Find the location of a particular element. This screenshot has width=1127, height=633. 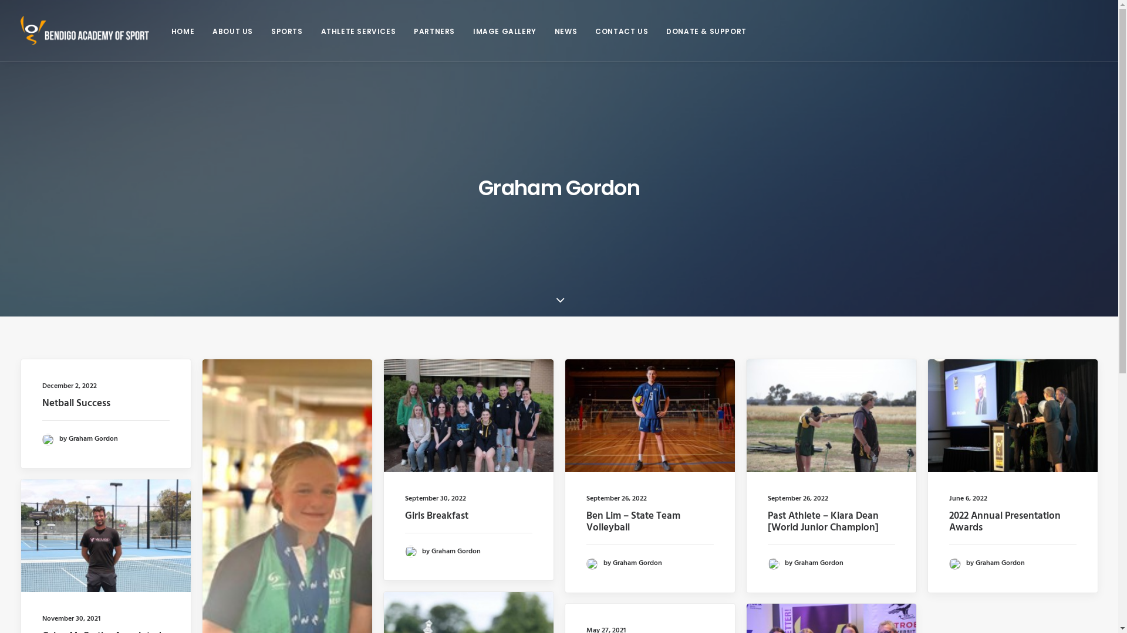

Girls Breakfast is located at coordinates (437, 516).